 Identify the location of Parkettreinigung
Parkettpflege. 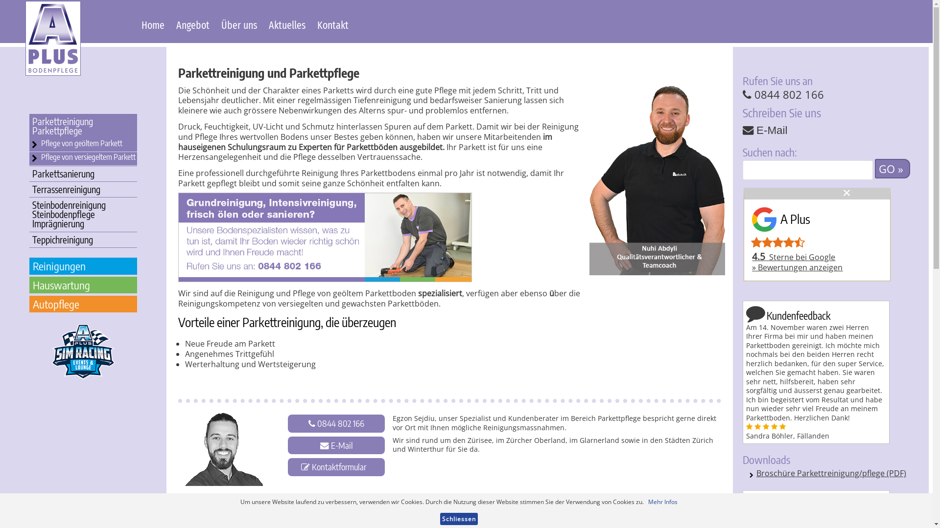
(83, 126).